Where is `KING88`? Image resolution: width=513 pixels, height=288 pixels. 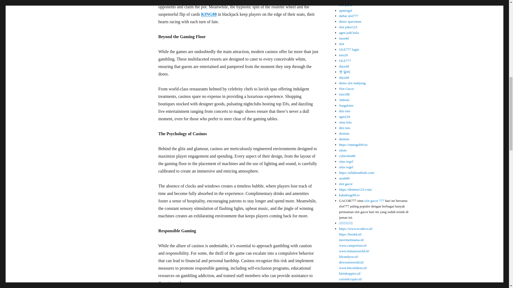
KING88 is located at coordinates (209, 14).